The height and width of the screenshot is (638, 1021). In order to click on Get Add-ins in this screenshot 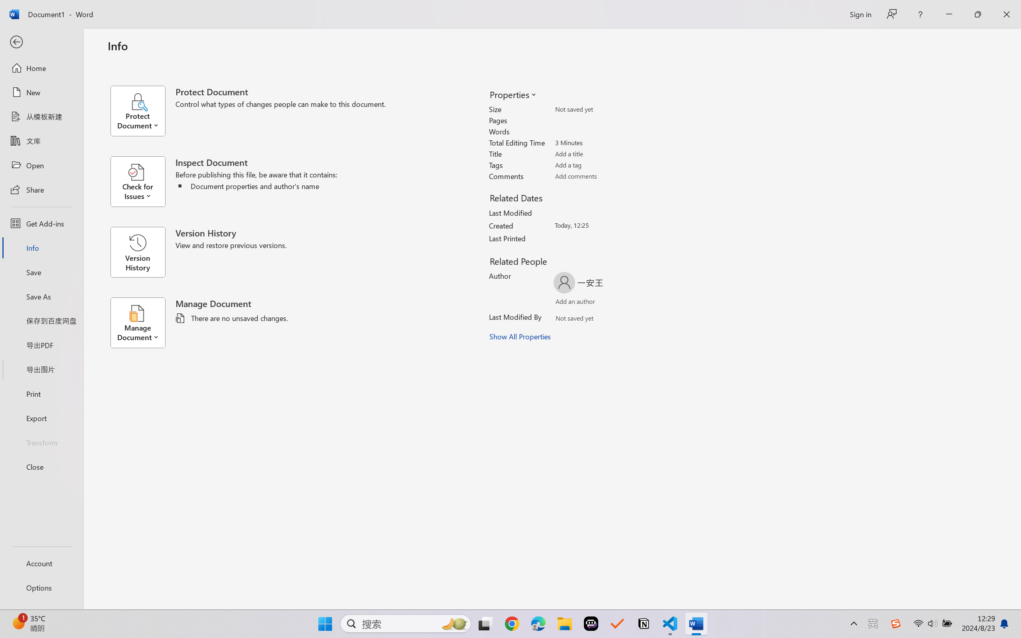, I will do `click(41, 223)`.